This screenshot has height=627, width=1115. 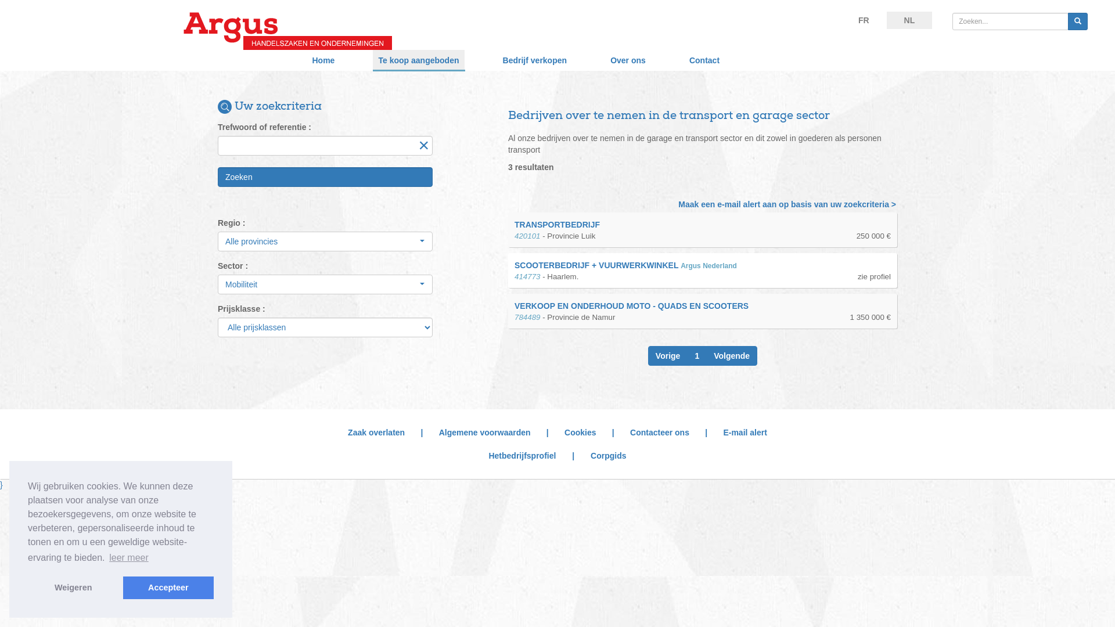 I want to click on Accepteer, so click(x=168, y=588).